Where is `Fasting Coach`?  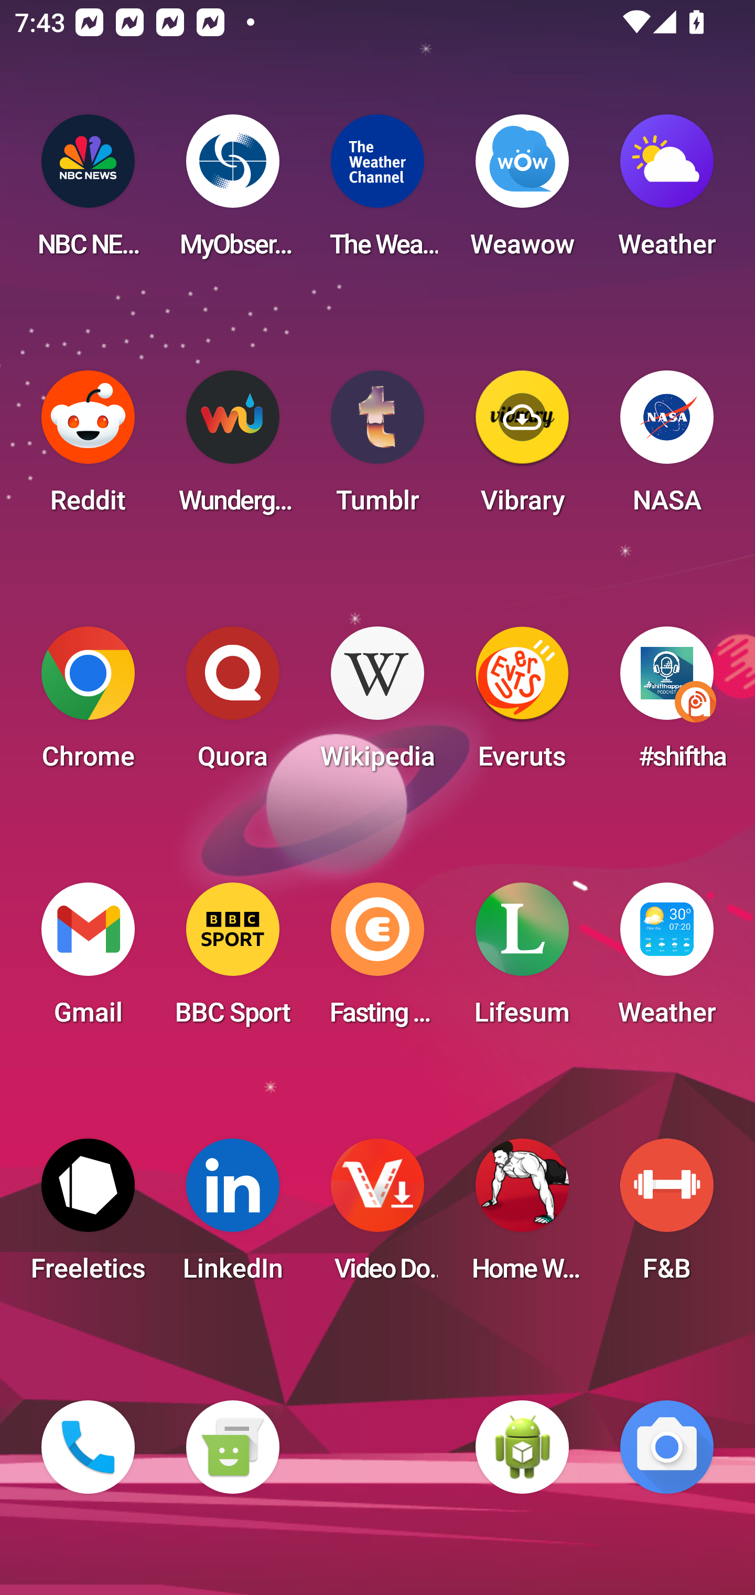 Fasting Coach is located at coordinates (377, 960).